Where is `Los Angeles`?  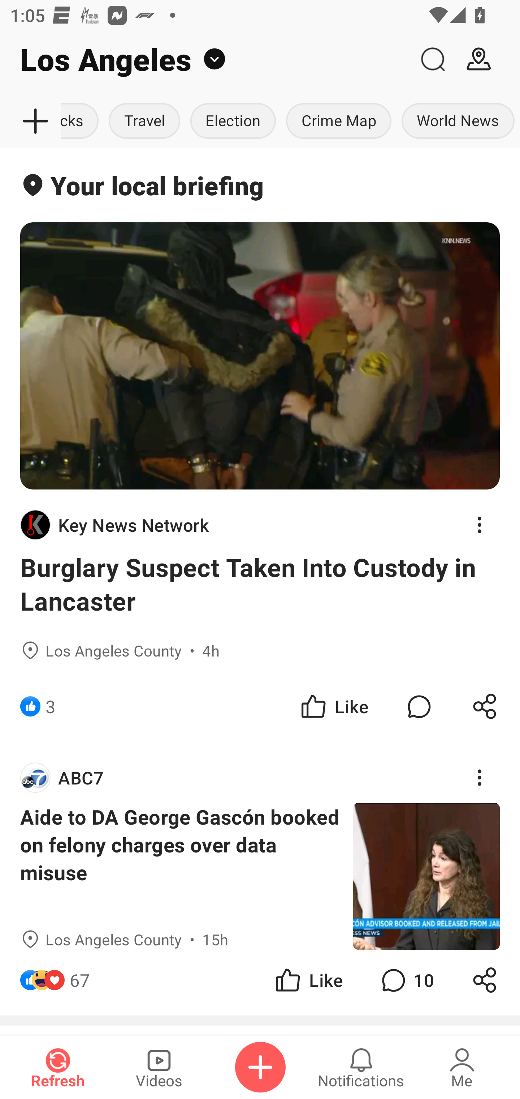 Los Angeles is located at coordinates (205, 59).